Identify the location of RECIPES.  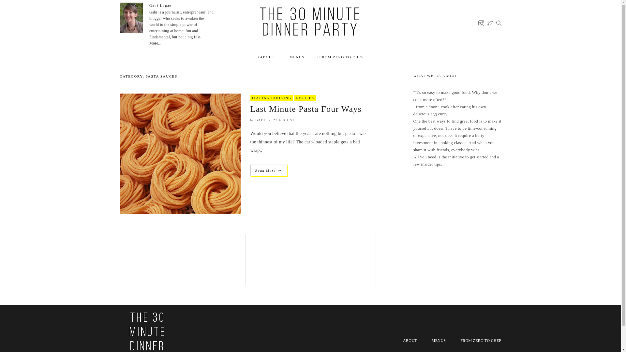
(305, 98).